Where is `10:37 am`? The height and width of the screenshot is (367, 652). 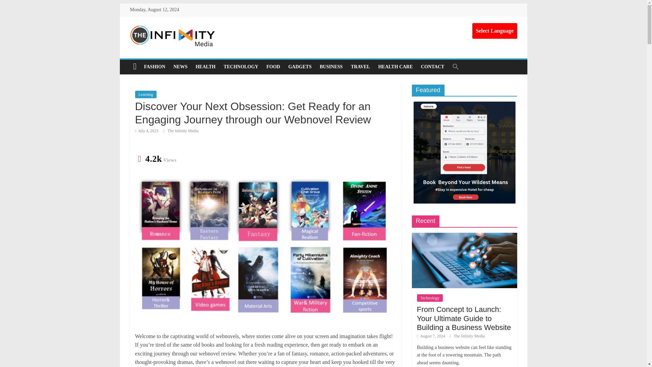 10:37 am is located at coordinates (147, 131).